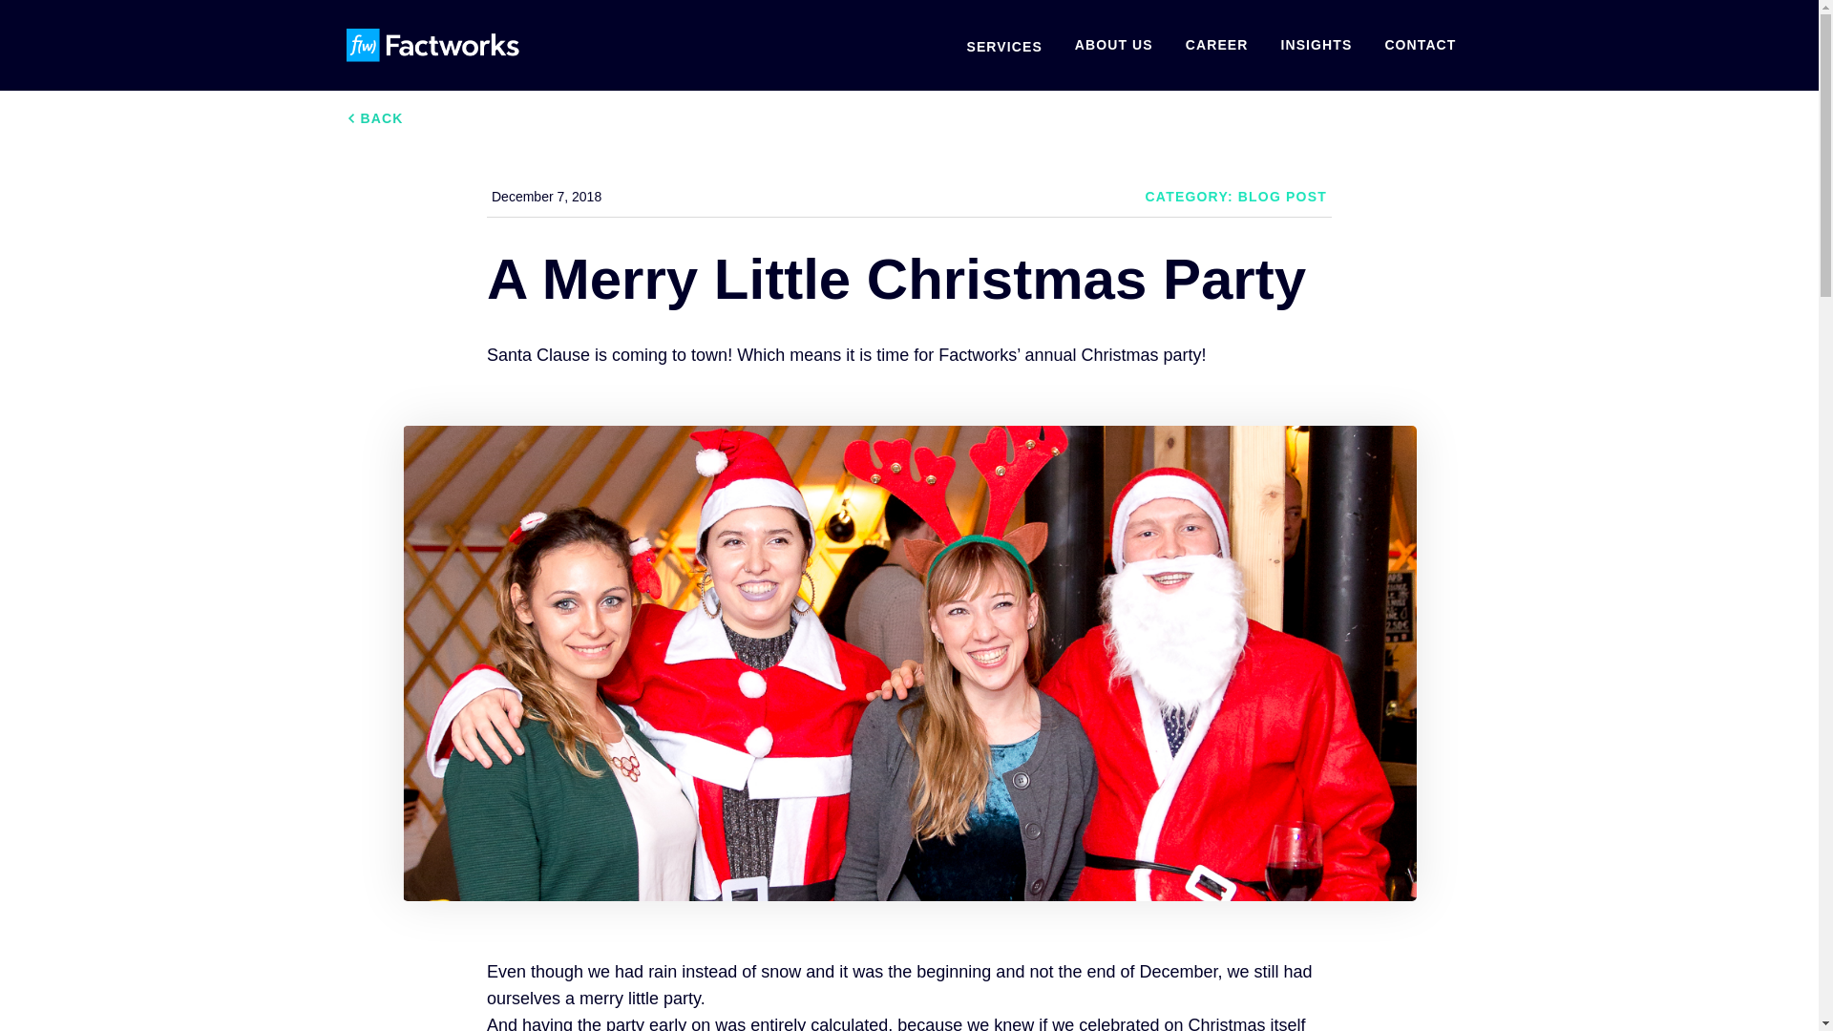 This screenshot has width=1833, height=1031. What do you see at coordinates (1216, 44) in the screenshot?
I see `CAREER` at bounding box center [1216, 44].